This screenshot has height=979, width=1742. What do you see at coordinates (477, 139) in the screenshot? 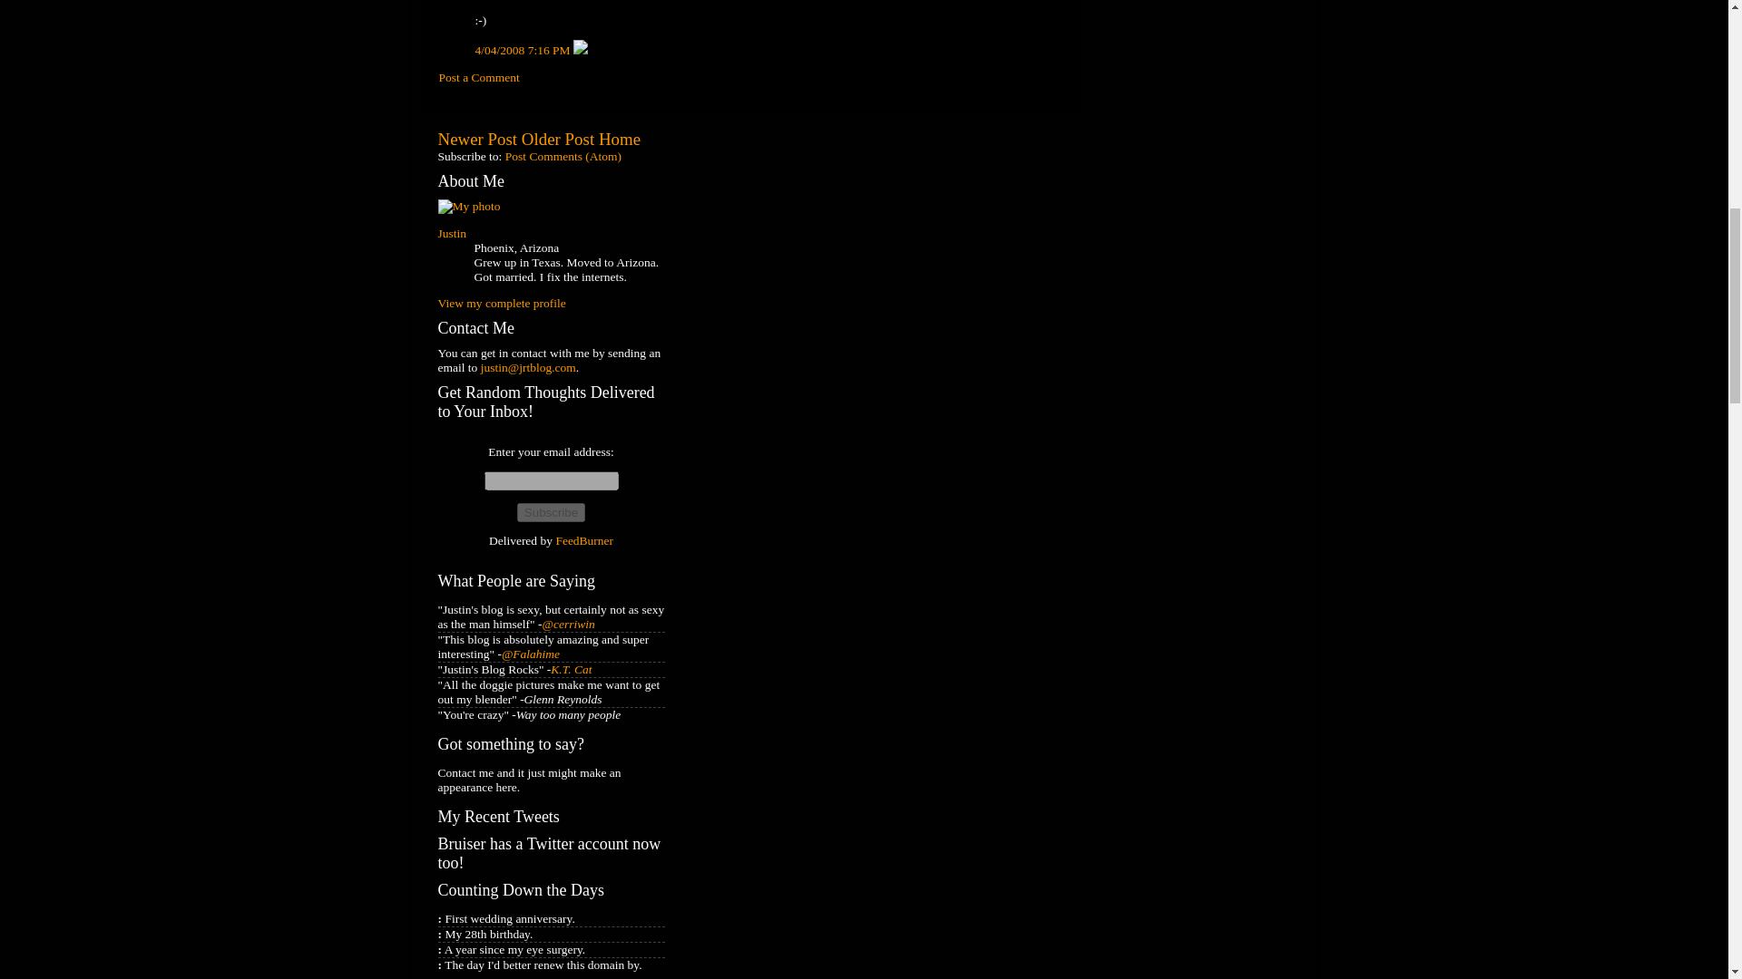
I see `Newer Post` at bounding box center [477, 139].